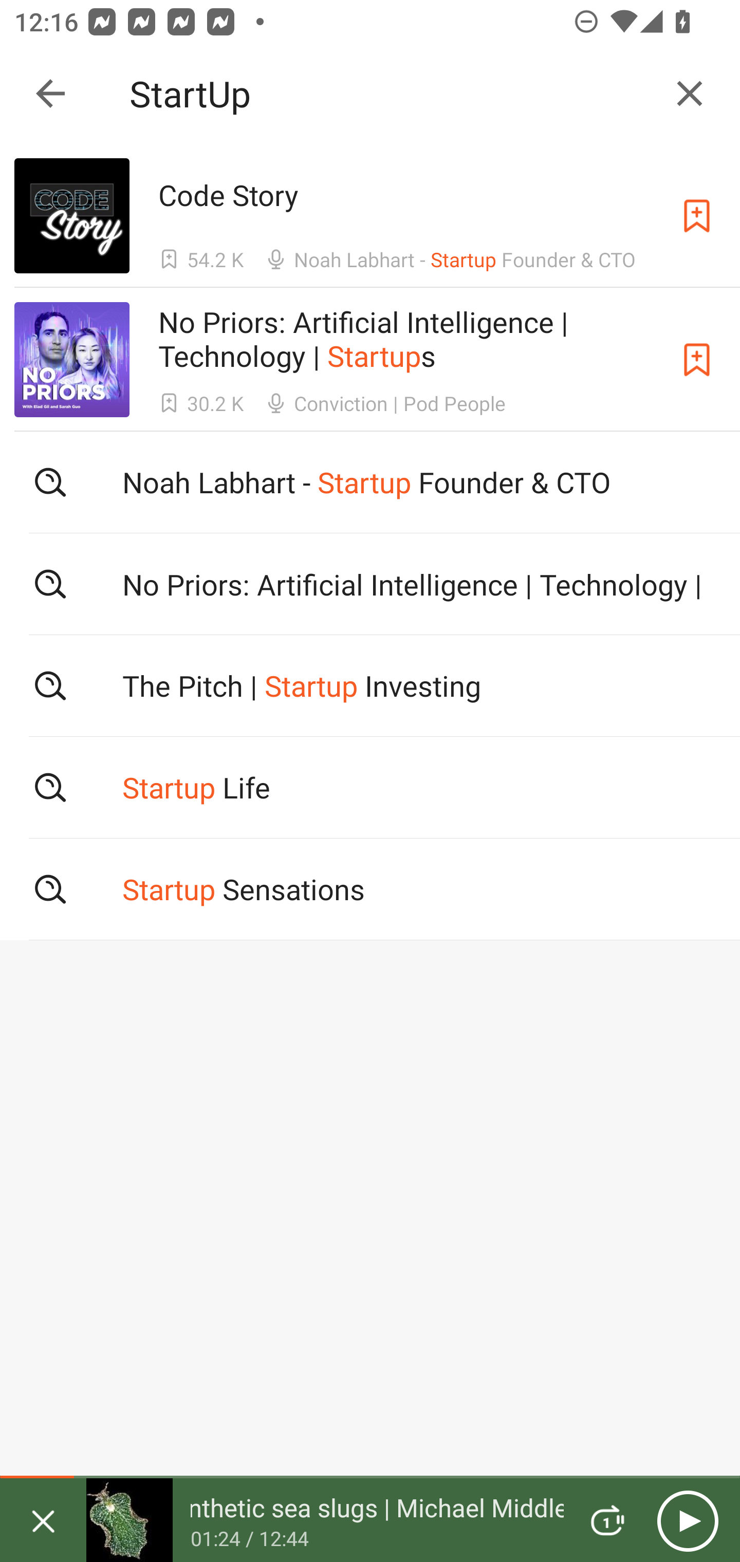 This screenshot has width=740, height=1562. I want to click on Subscribe, so click(697, 359).